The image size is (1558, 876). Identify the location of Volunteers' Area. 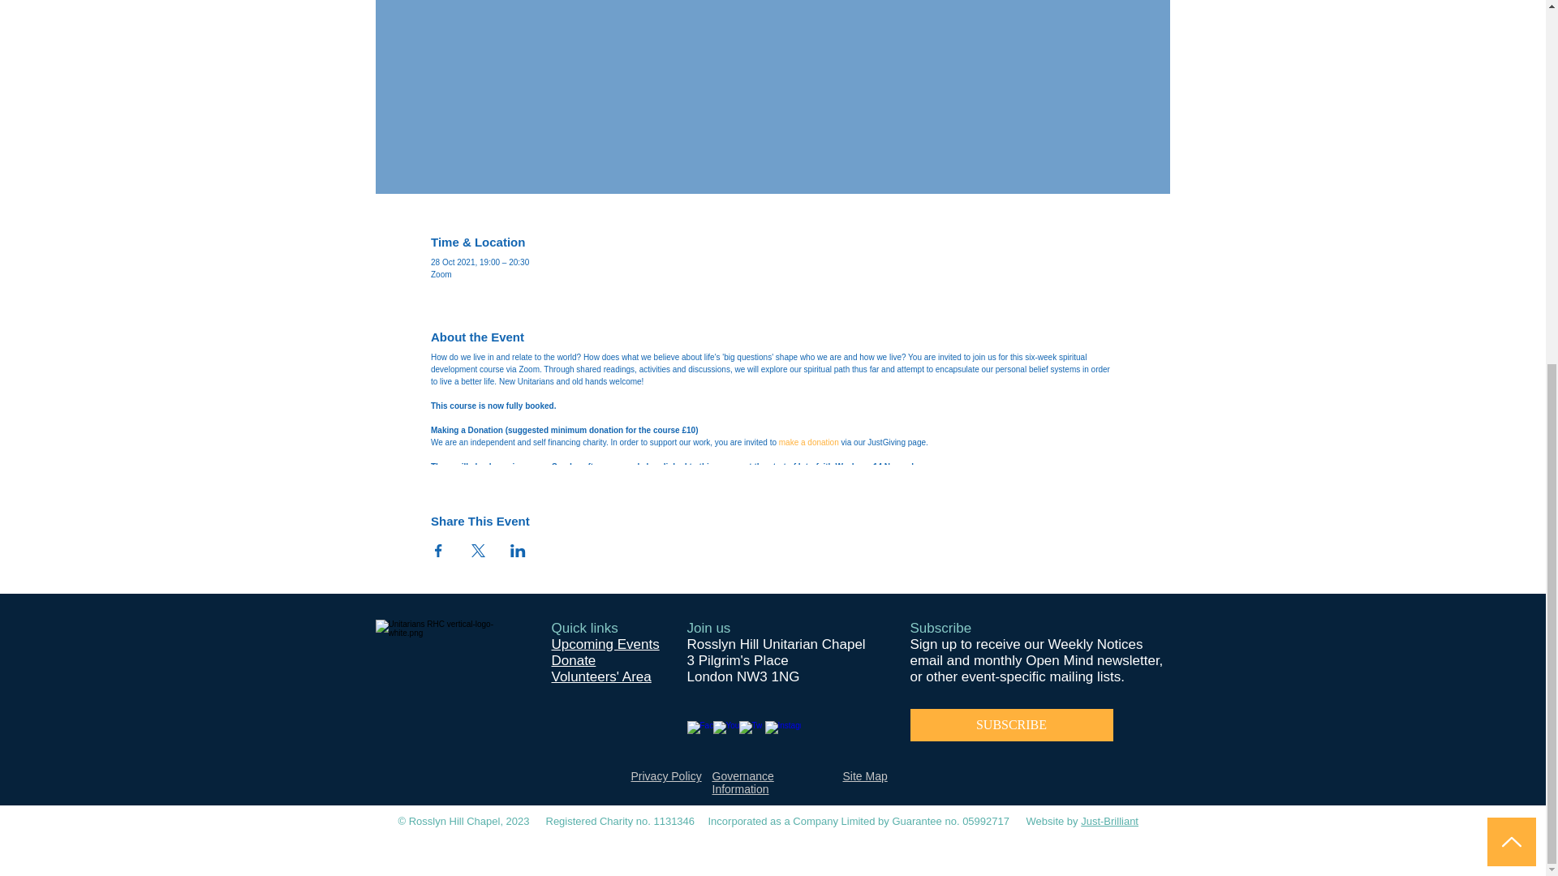
(600, 676).